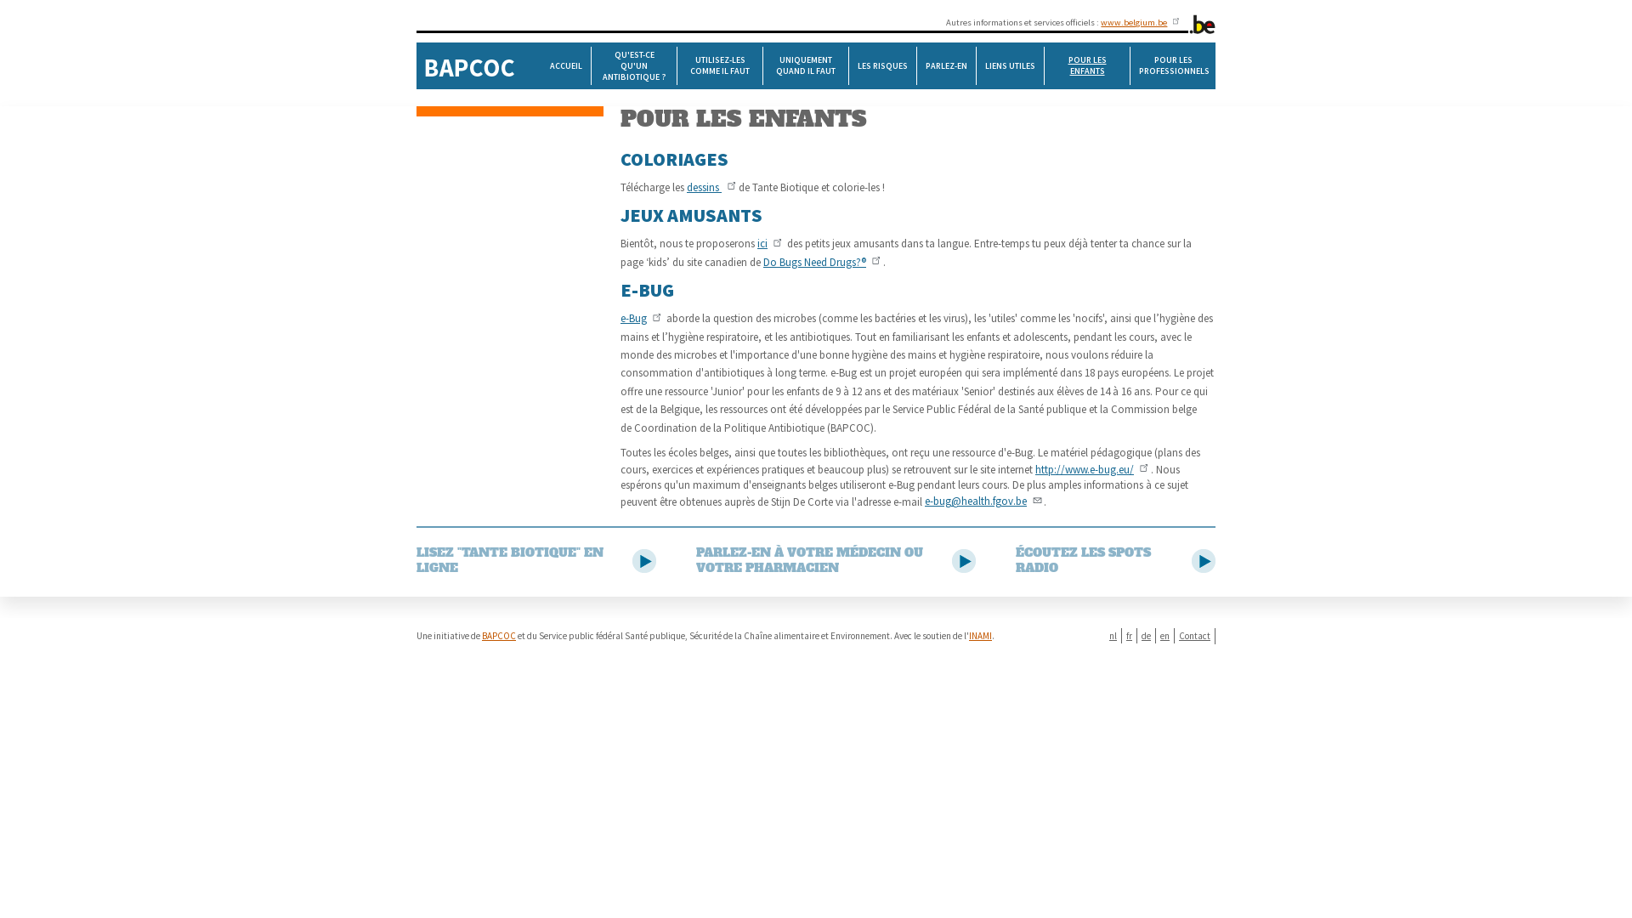  Describe the element at coordinates (535, 562) in the screenshot. I see `LISEZ "TANTE BIOTIQUE" EN LIGNE` at that location.